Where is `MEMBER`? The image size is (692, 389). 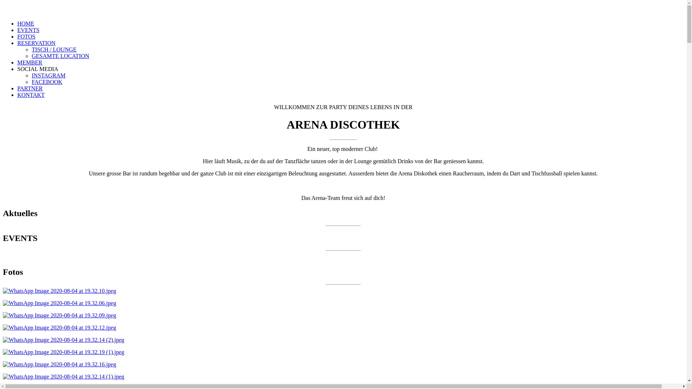
MEMBER is located at coordinates (30, 63).